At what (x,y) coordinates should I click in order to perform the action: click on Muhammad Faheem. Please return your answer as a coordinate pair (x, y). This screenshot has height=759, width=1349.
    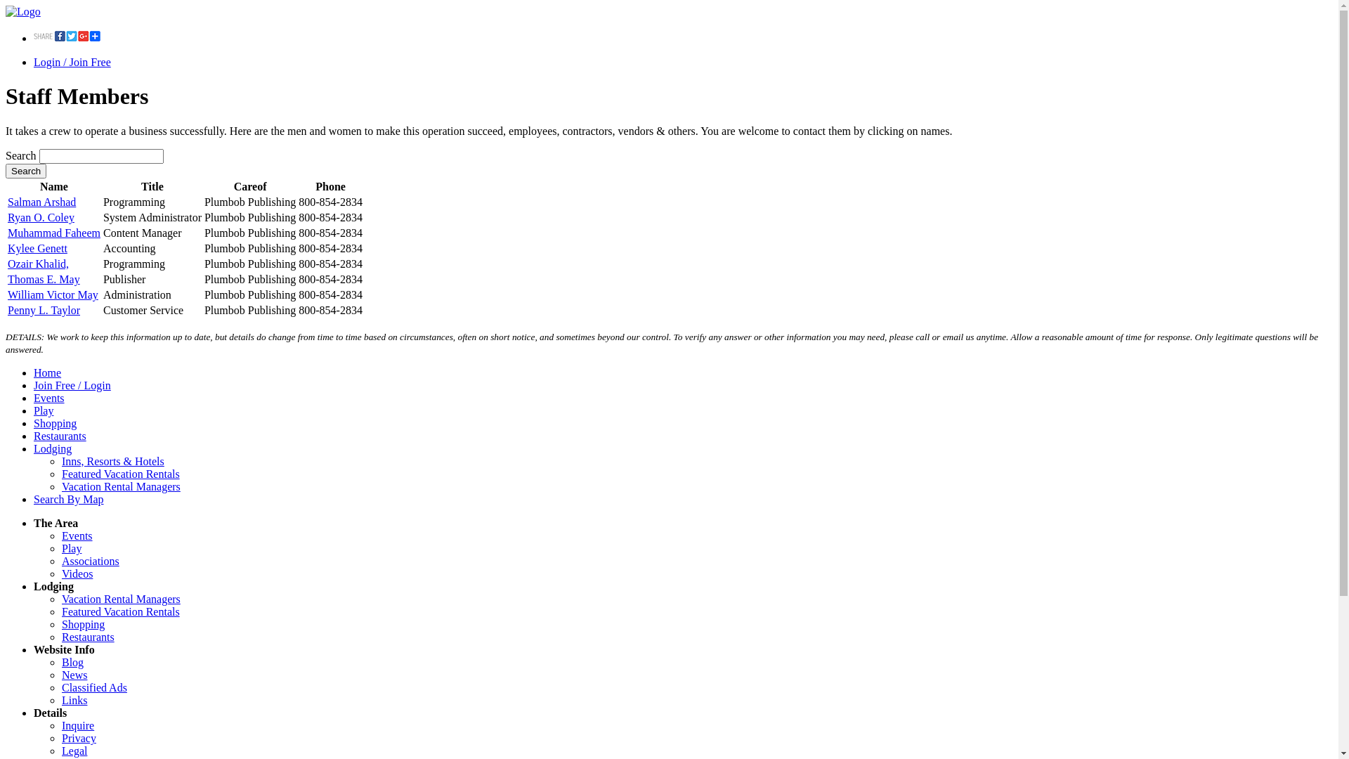
    Looking at the image, I should click on (54, 233).